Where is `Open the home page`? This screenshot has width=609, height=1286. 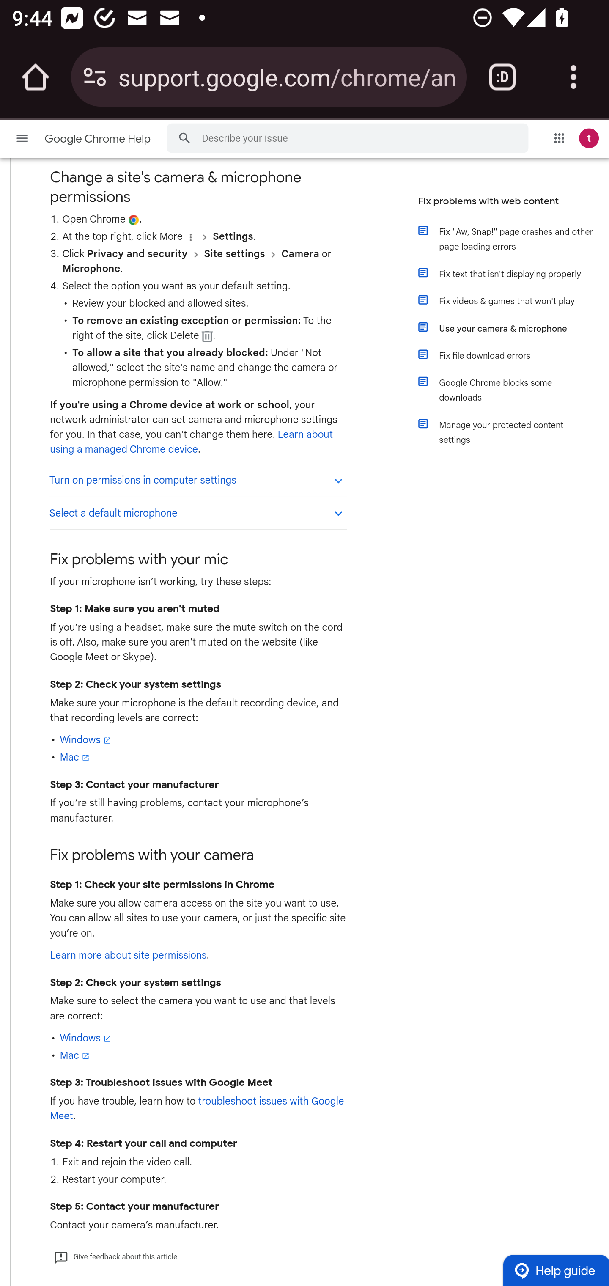 Open the home page is located at coordinates (36, 77).